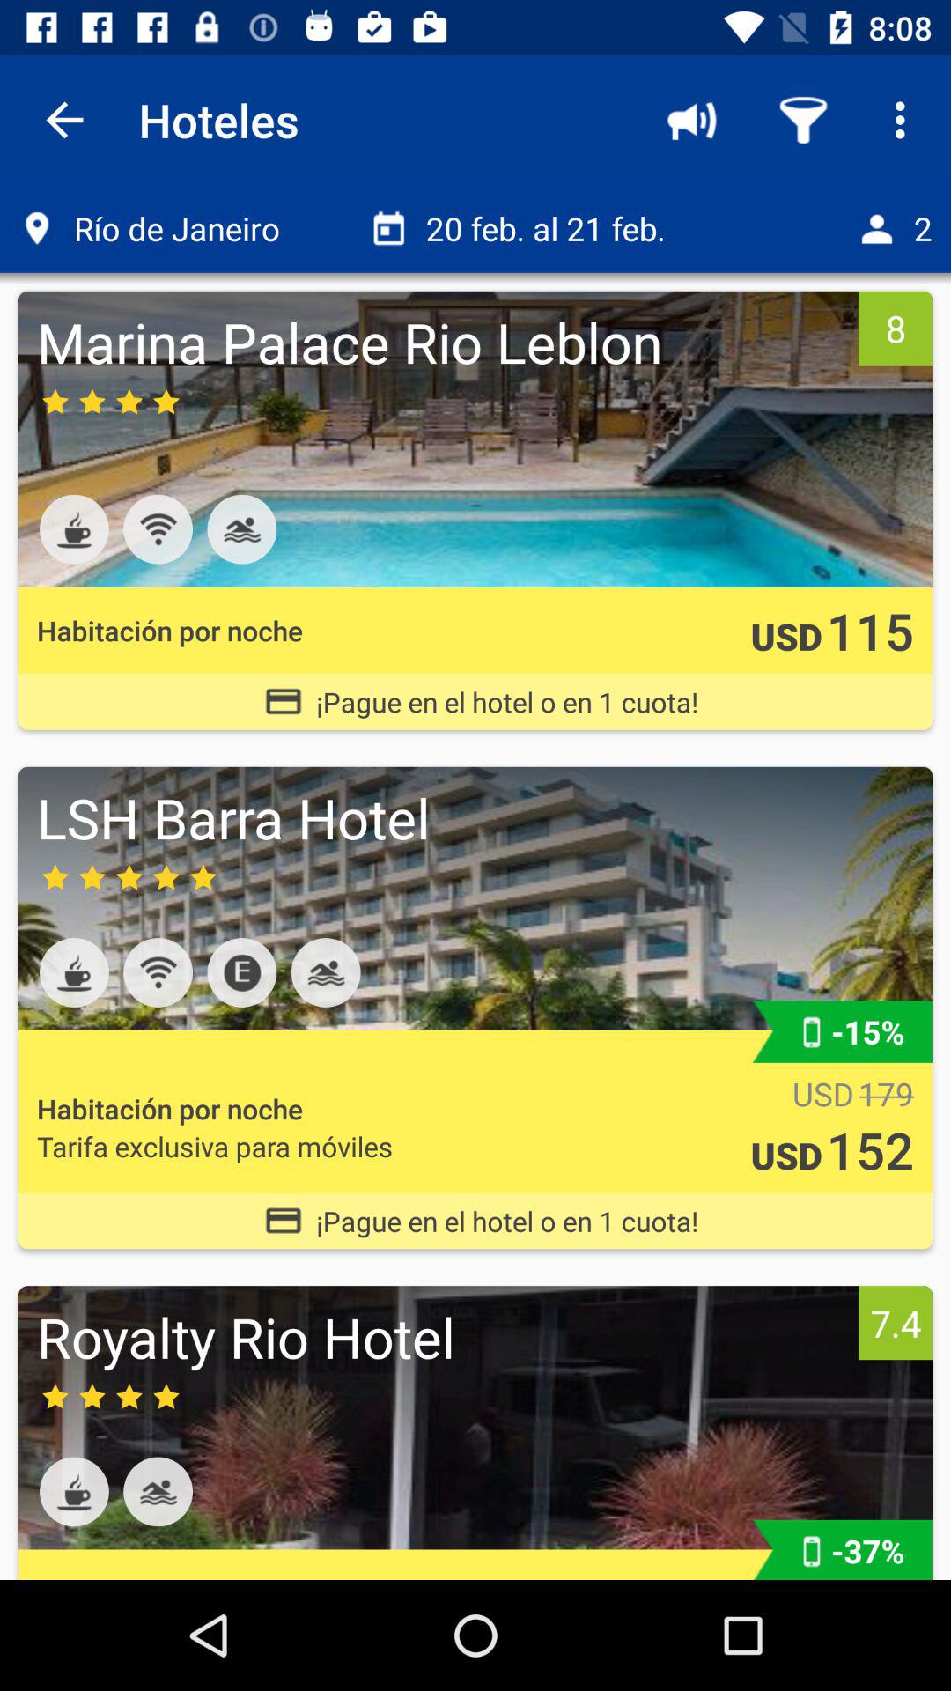 Image resolution: width=951 pixels, height=1691 pixels. What do you see at coordinates (886, 1094) in the screenshot?
I see `choose the 179 icon` at bounding box center [886, 1094].